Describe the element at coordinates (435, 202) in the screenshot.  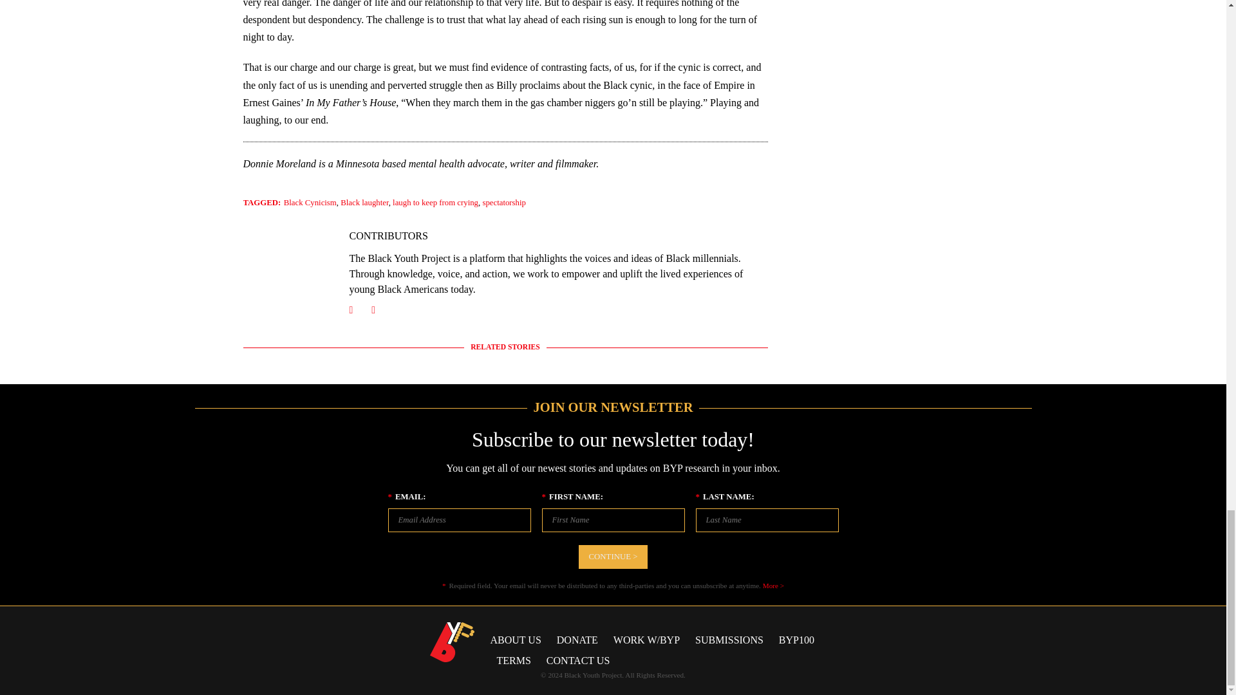
I see `laugh to keep from crying` at that location.